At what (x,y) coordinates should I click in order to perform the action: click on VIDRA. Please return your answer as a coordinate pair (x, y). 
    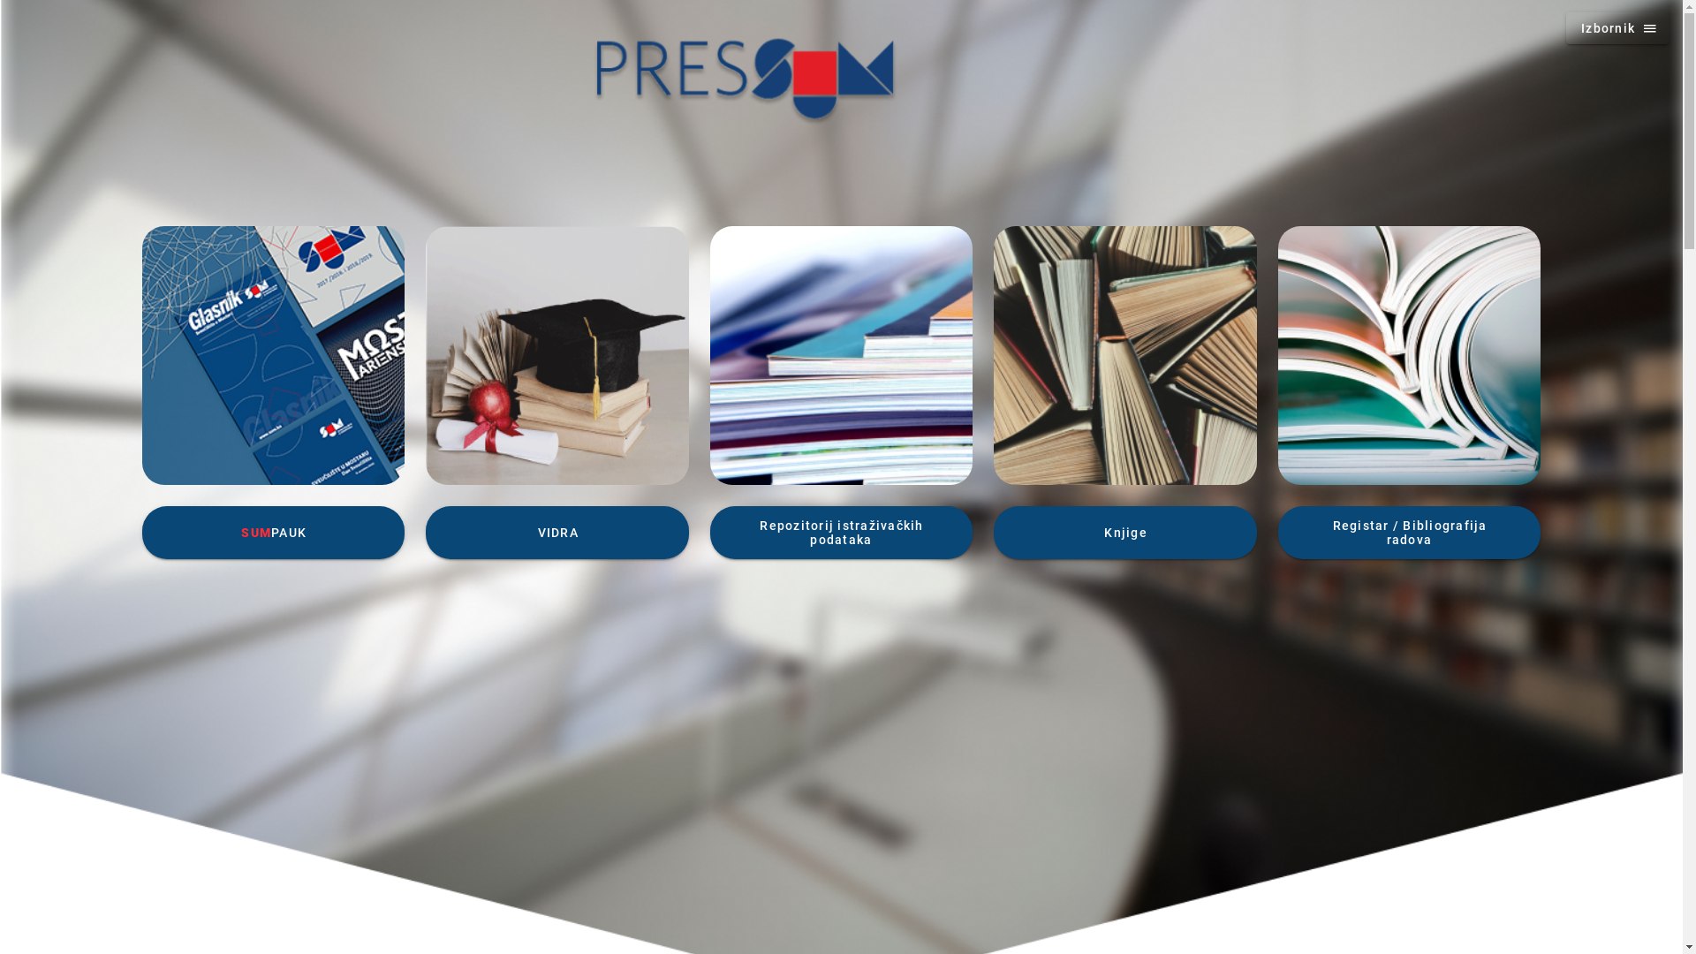
    Looking at the image, I should click on (556, 533).